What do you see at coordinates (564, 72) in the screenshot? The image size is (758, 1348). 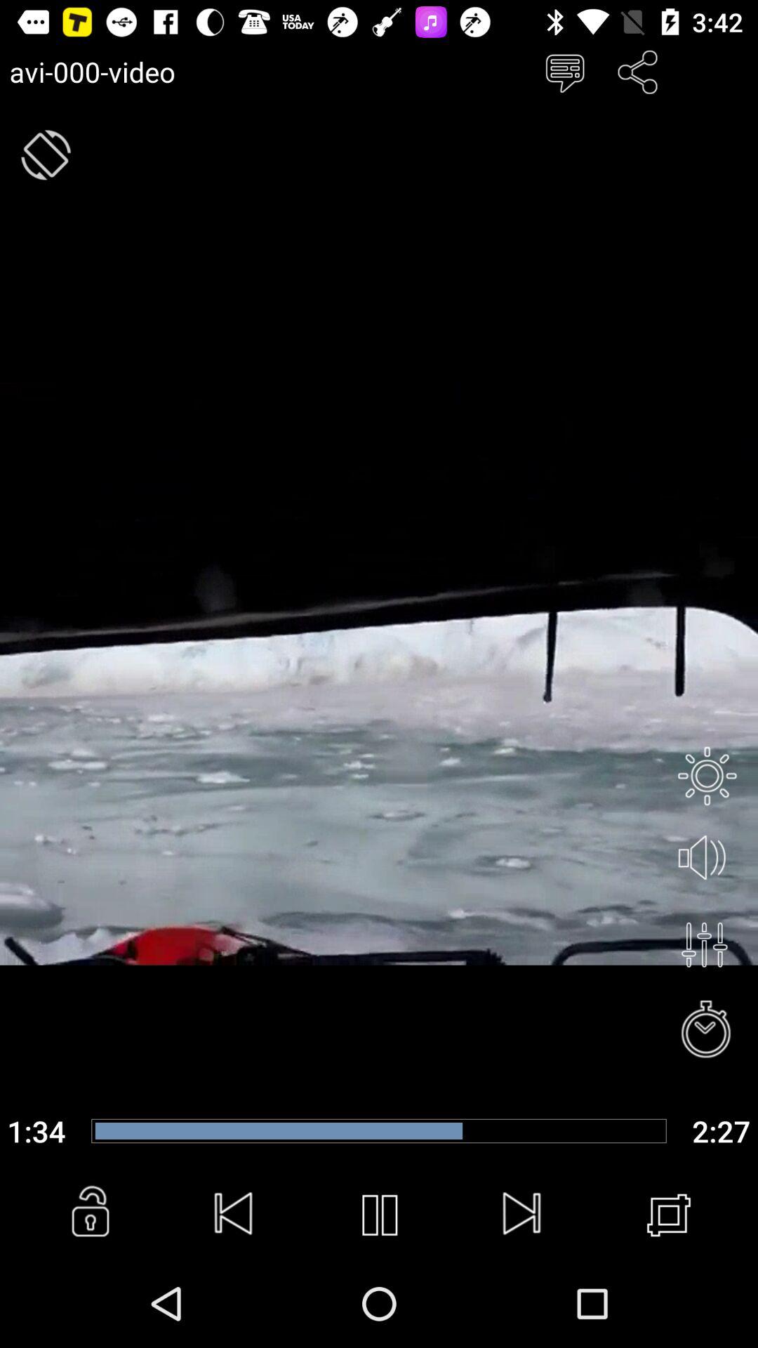 I see `chat selection` at bounding box center [564, 72].